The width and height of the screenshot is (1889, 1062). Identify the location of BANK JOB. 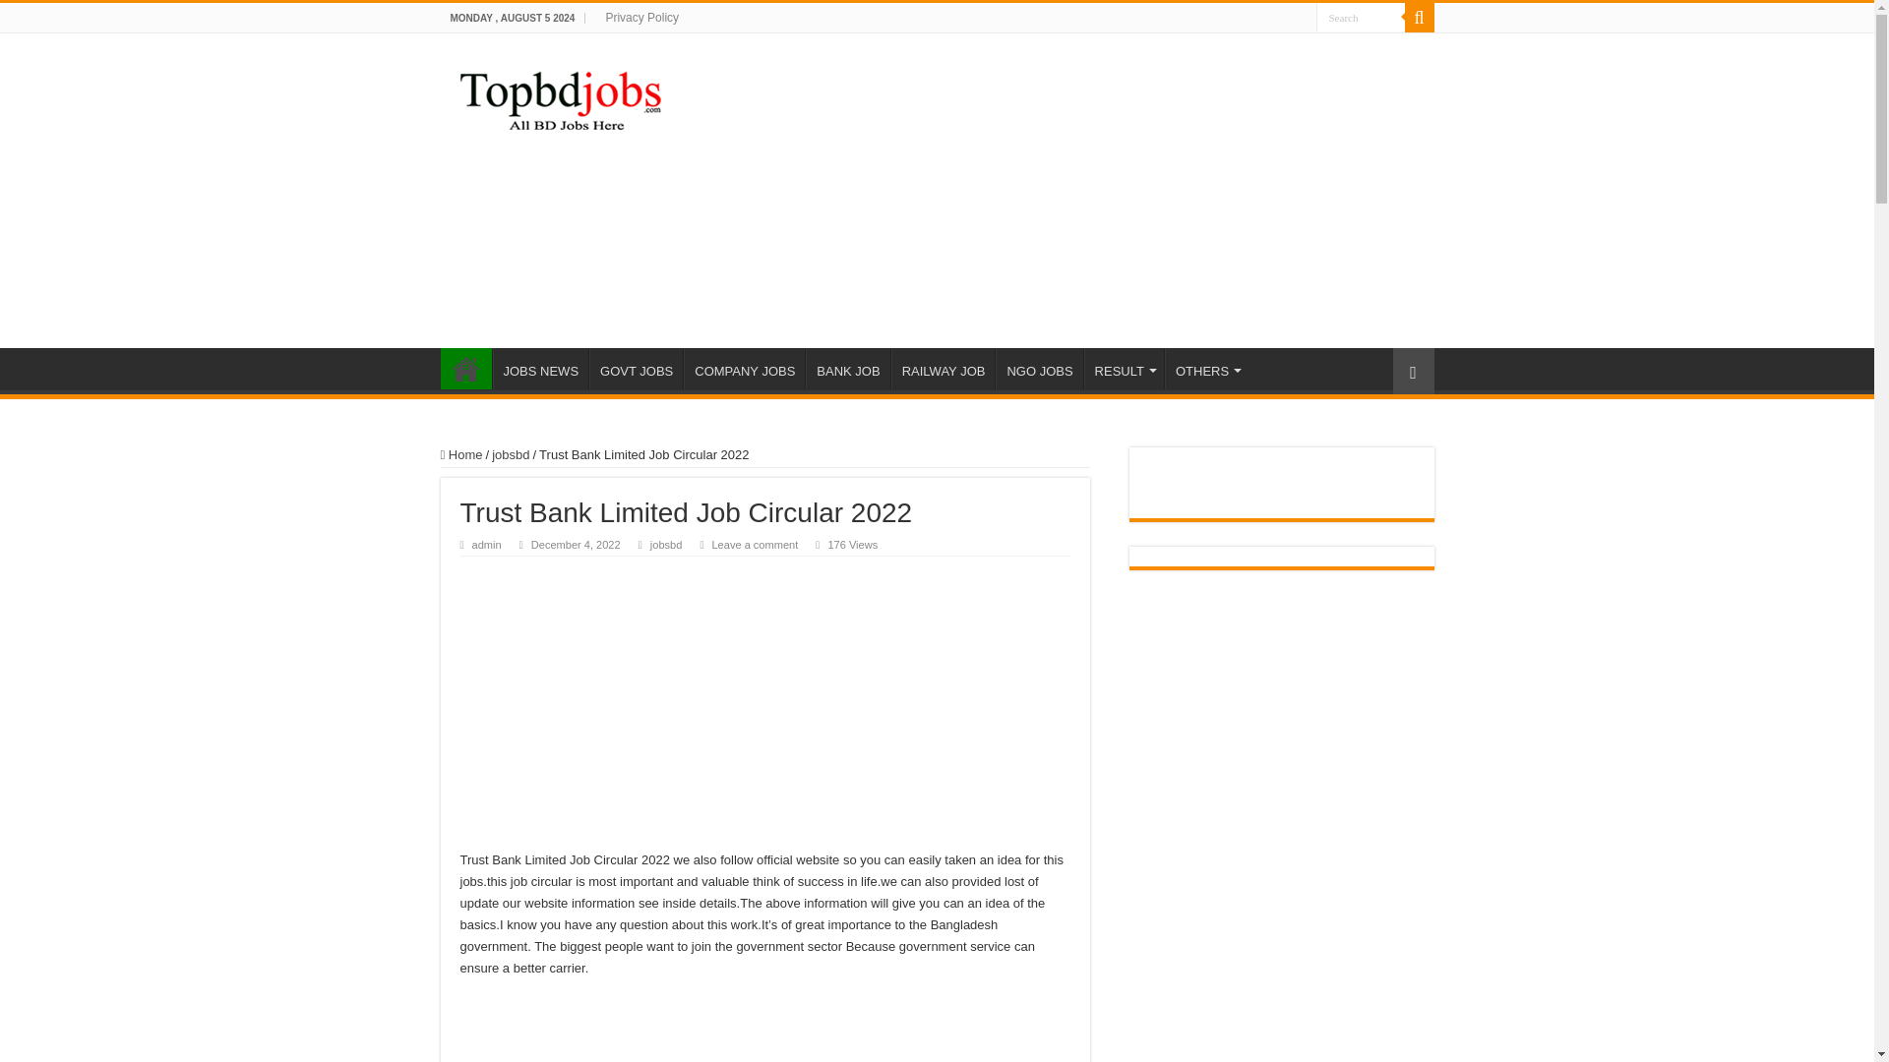
(848, 369).